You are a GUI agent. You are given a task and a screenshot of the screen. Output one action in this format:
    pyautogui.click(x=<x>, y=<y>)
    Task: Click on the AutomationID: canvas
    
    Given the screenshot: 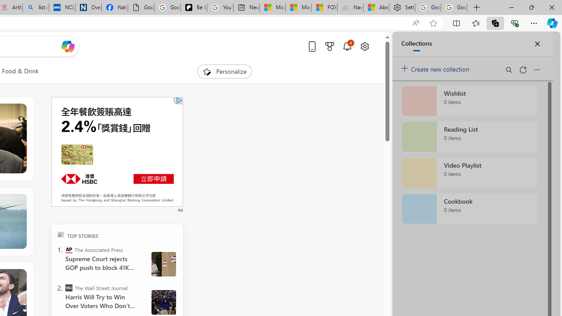 What is the action you would take?
    pyautogui.click(x=117, y=152)
    